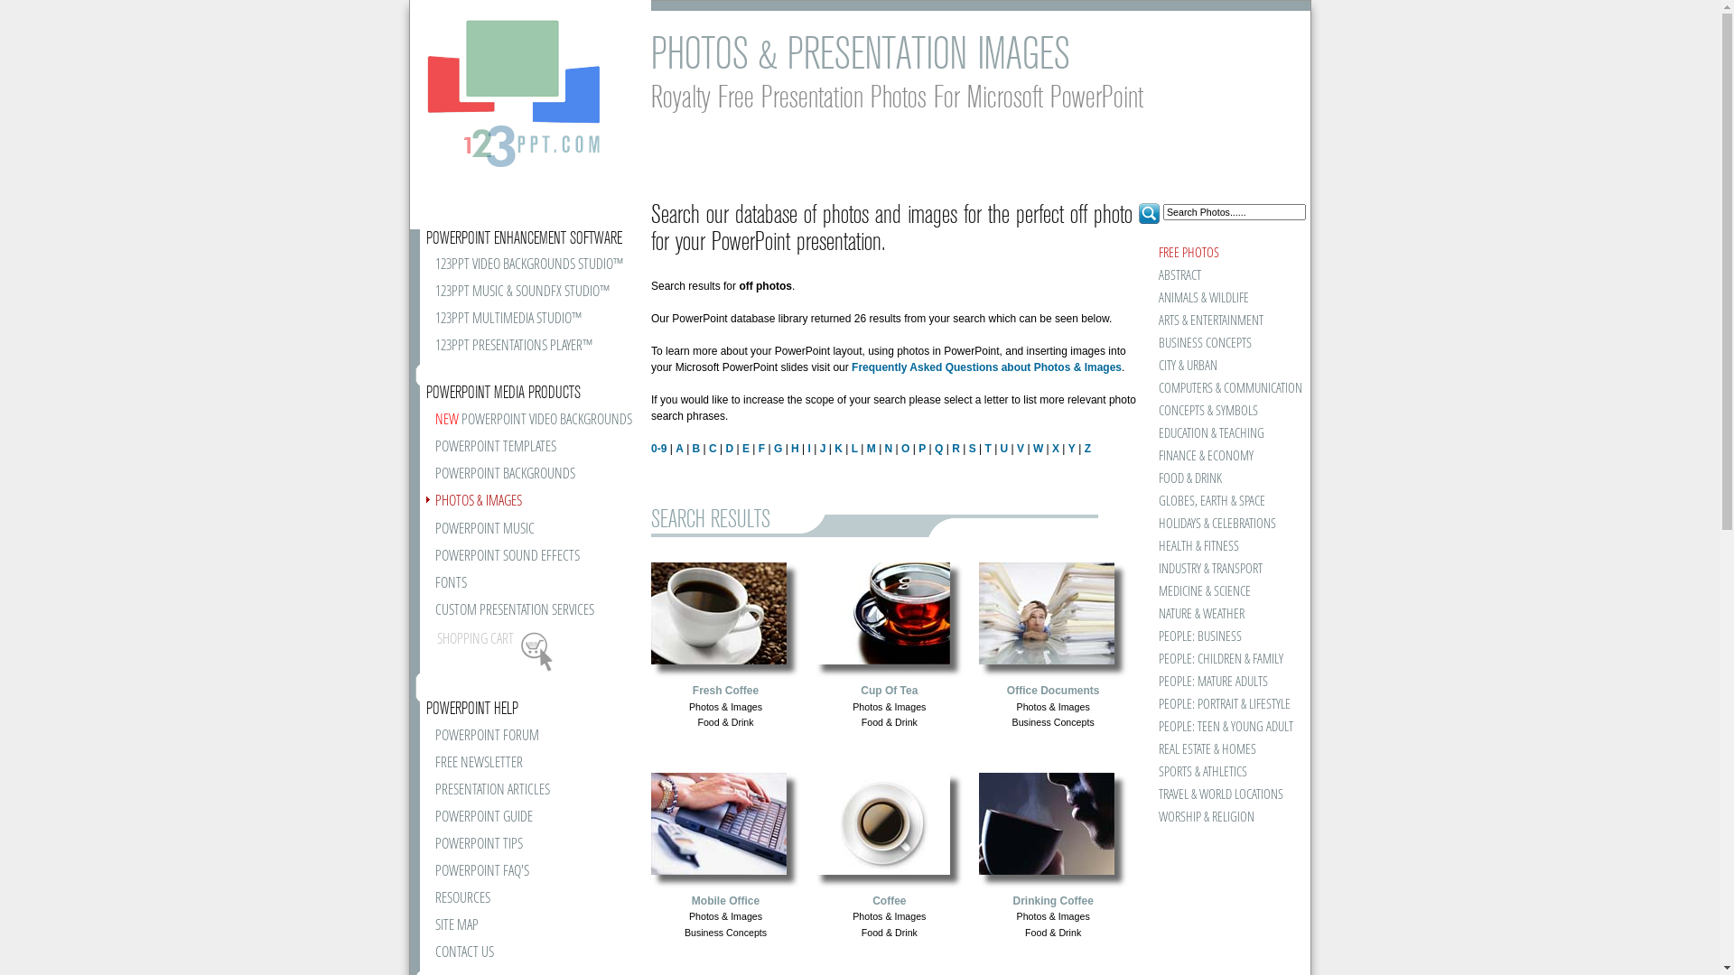  Describe the element at coordinates (1225, 819) in the screenshot. I see `WORSHIP & RELIGION` at that location.